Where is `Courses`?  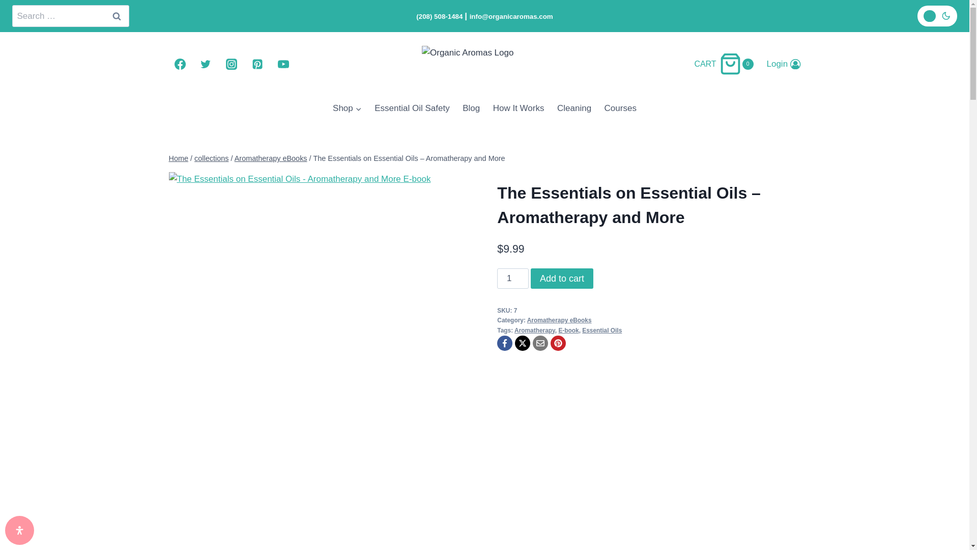
Courses is located at coordinates (347, 108).